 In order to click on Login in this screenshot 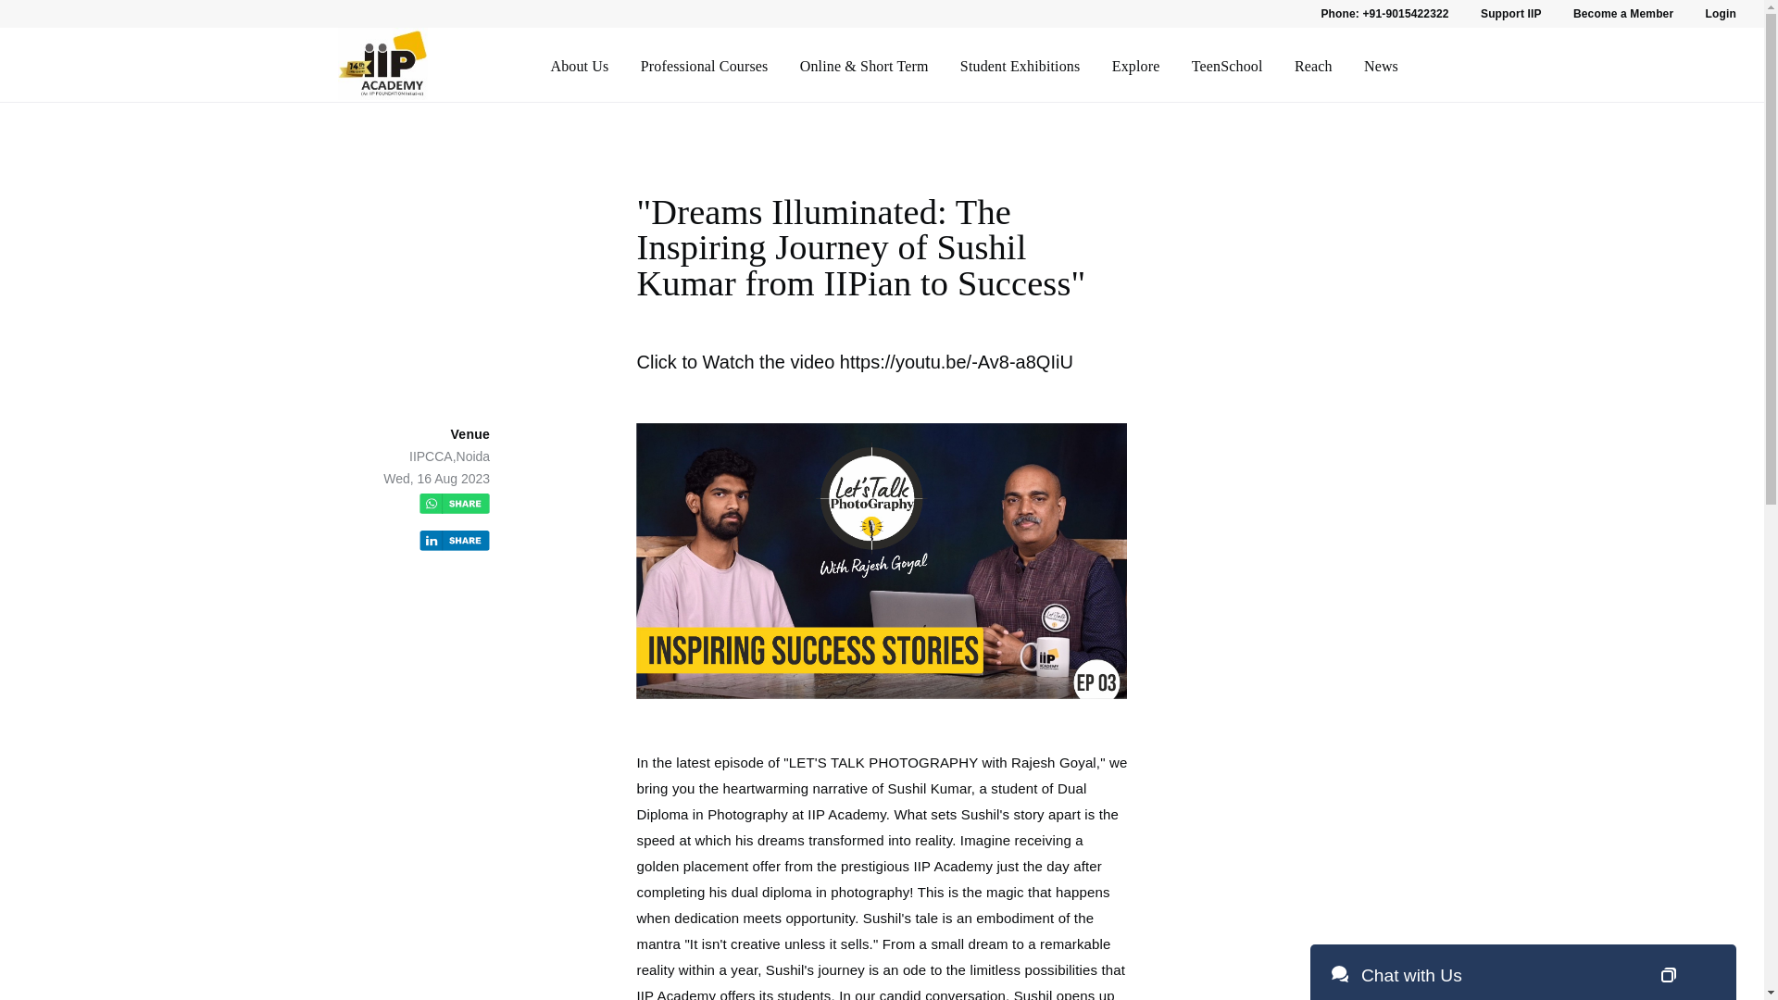, I will do `click(1721, 14)`.